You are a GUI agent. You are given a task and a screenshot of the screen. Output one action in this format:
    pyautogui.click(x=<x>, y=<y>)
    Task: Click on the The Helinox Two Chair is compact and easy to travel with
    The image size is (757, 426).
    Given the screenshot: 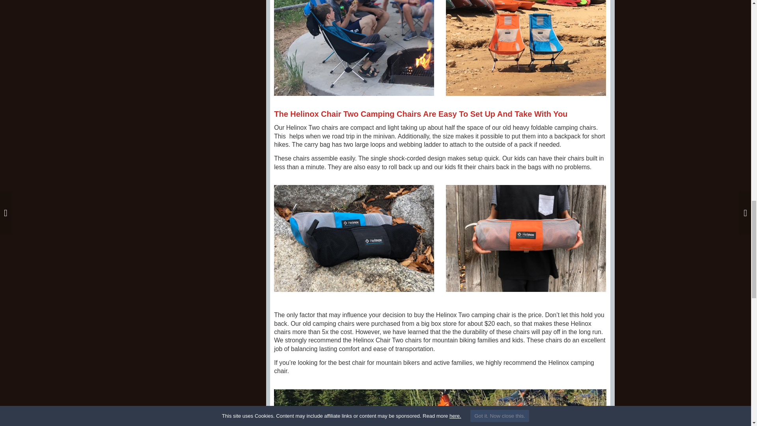 What is the action you would take?
    pyautogui.click(x=526, y=238)
    